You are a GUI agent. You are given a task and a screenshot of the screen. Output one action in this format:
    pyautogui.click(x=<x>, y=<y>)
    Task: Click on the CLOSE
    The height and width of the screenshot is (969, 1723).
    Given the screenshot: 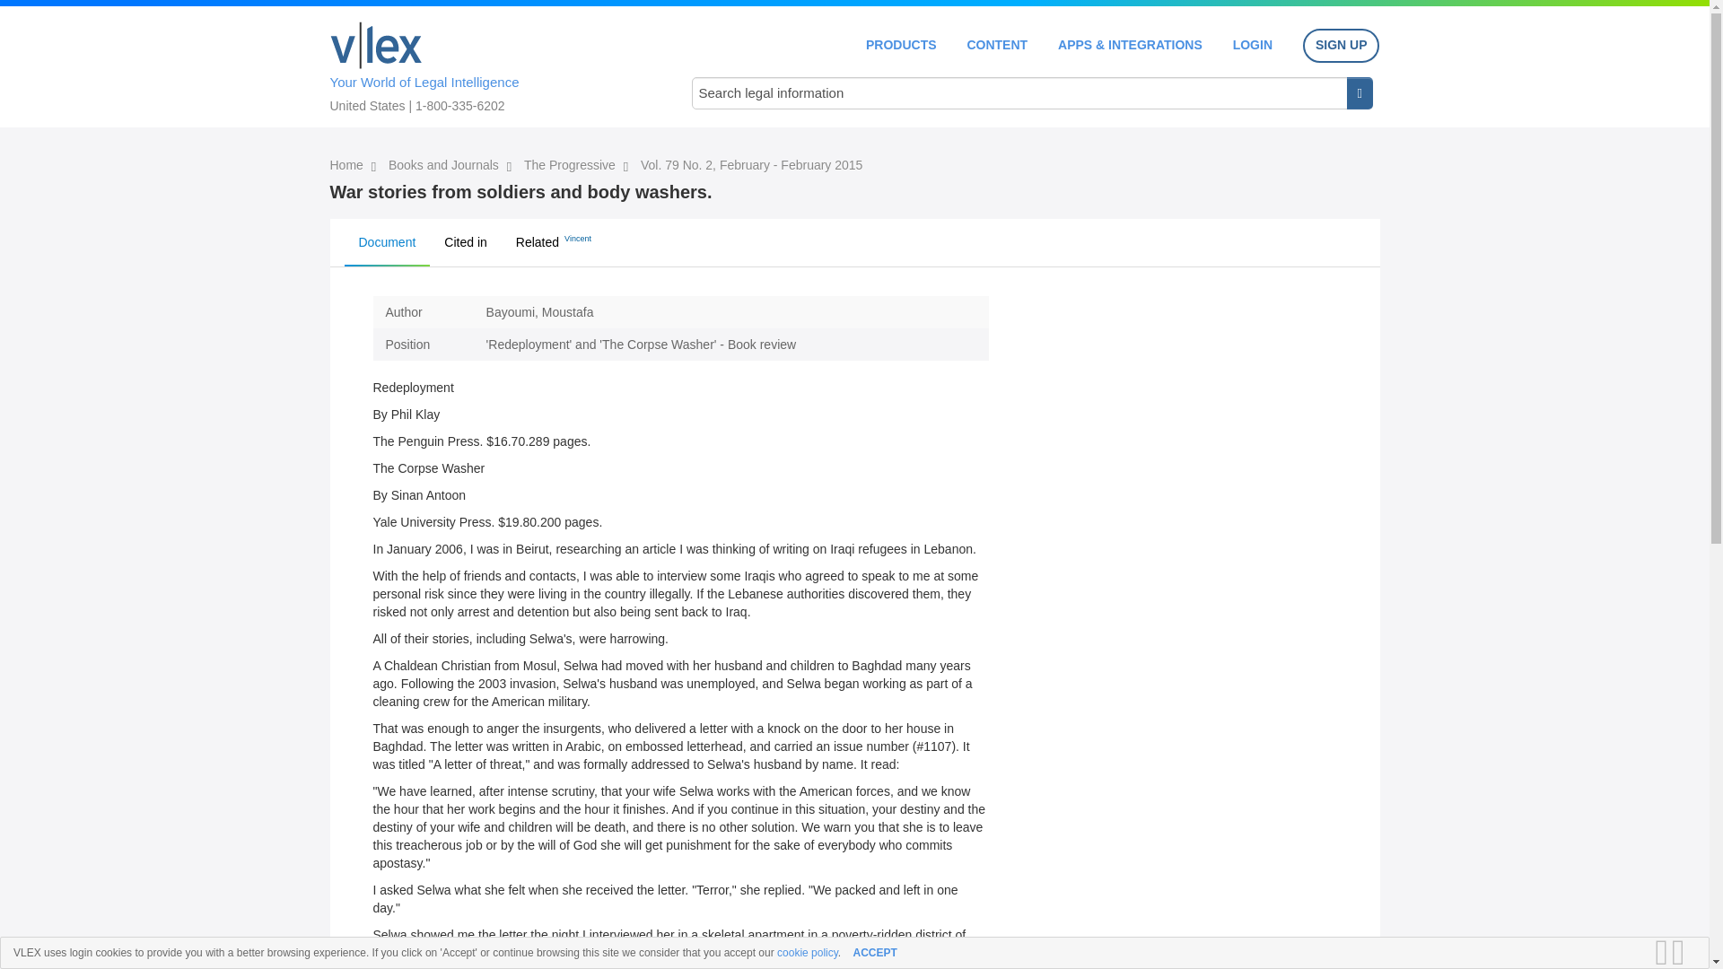 What is the action you would take?
    pyautogui.click(x=1684, y=953)
    